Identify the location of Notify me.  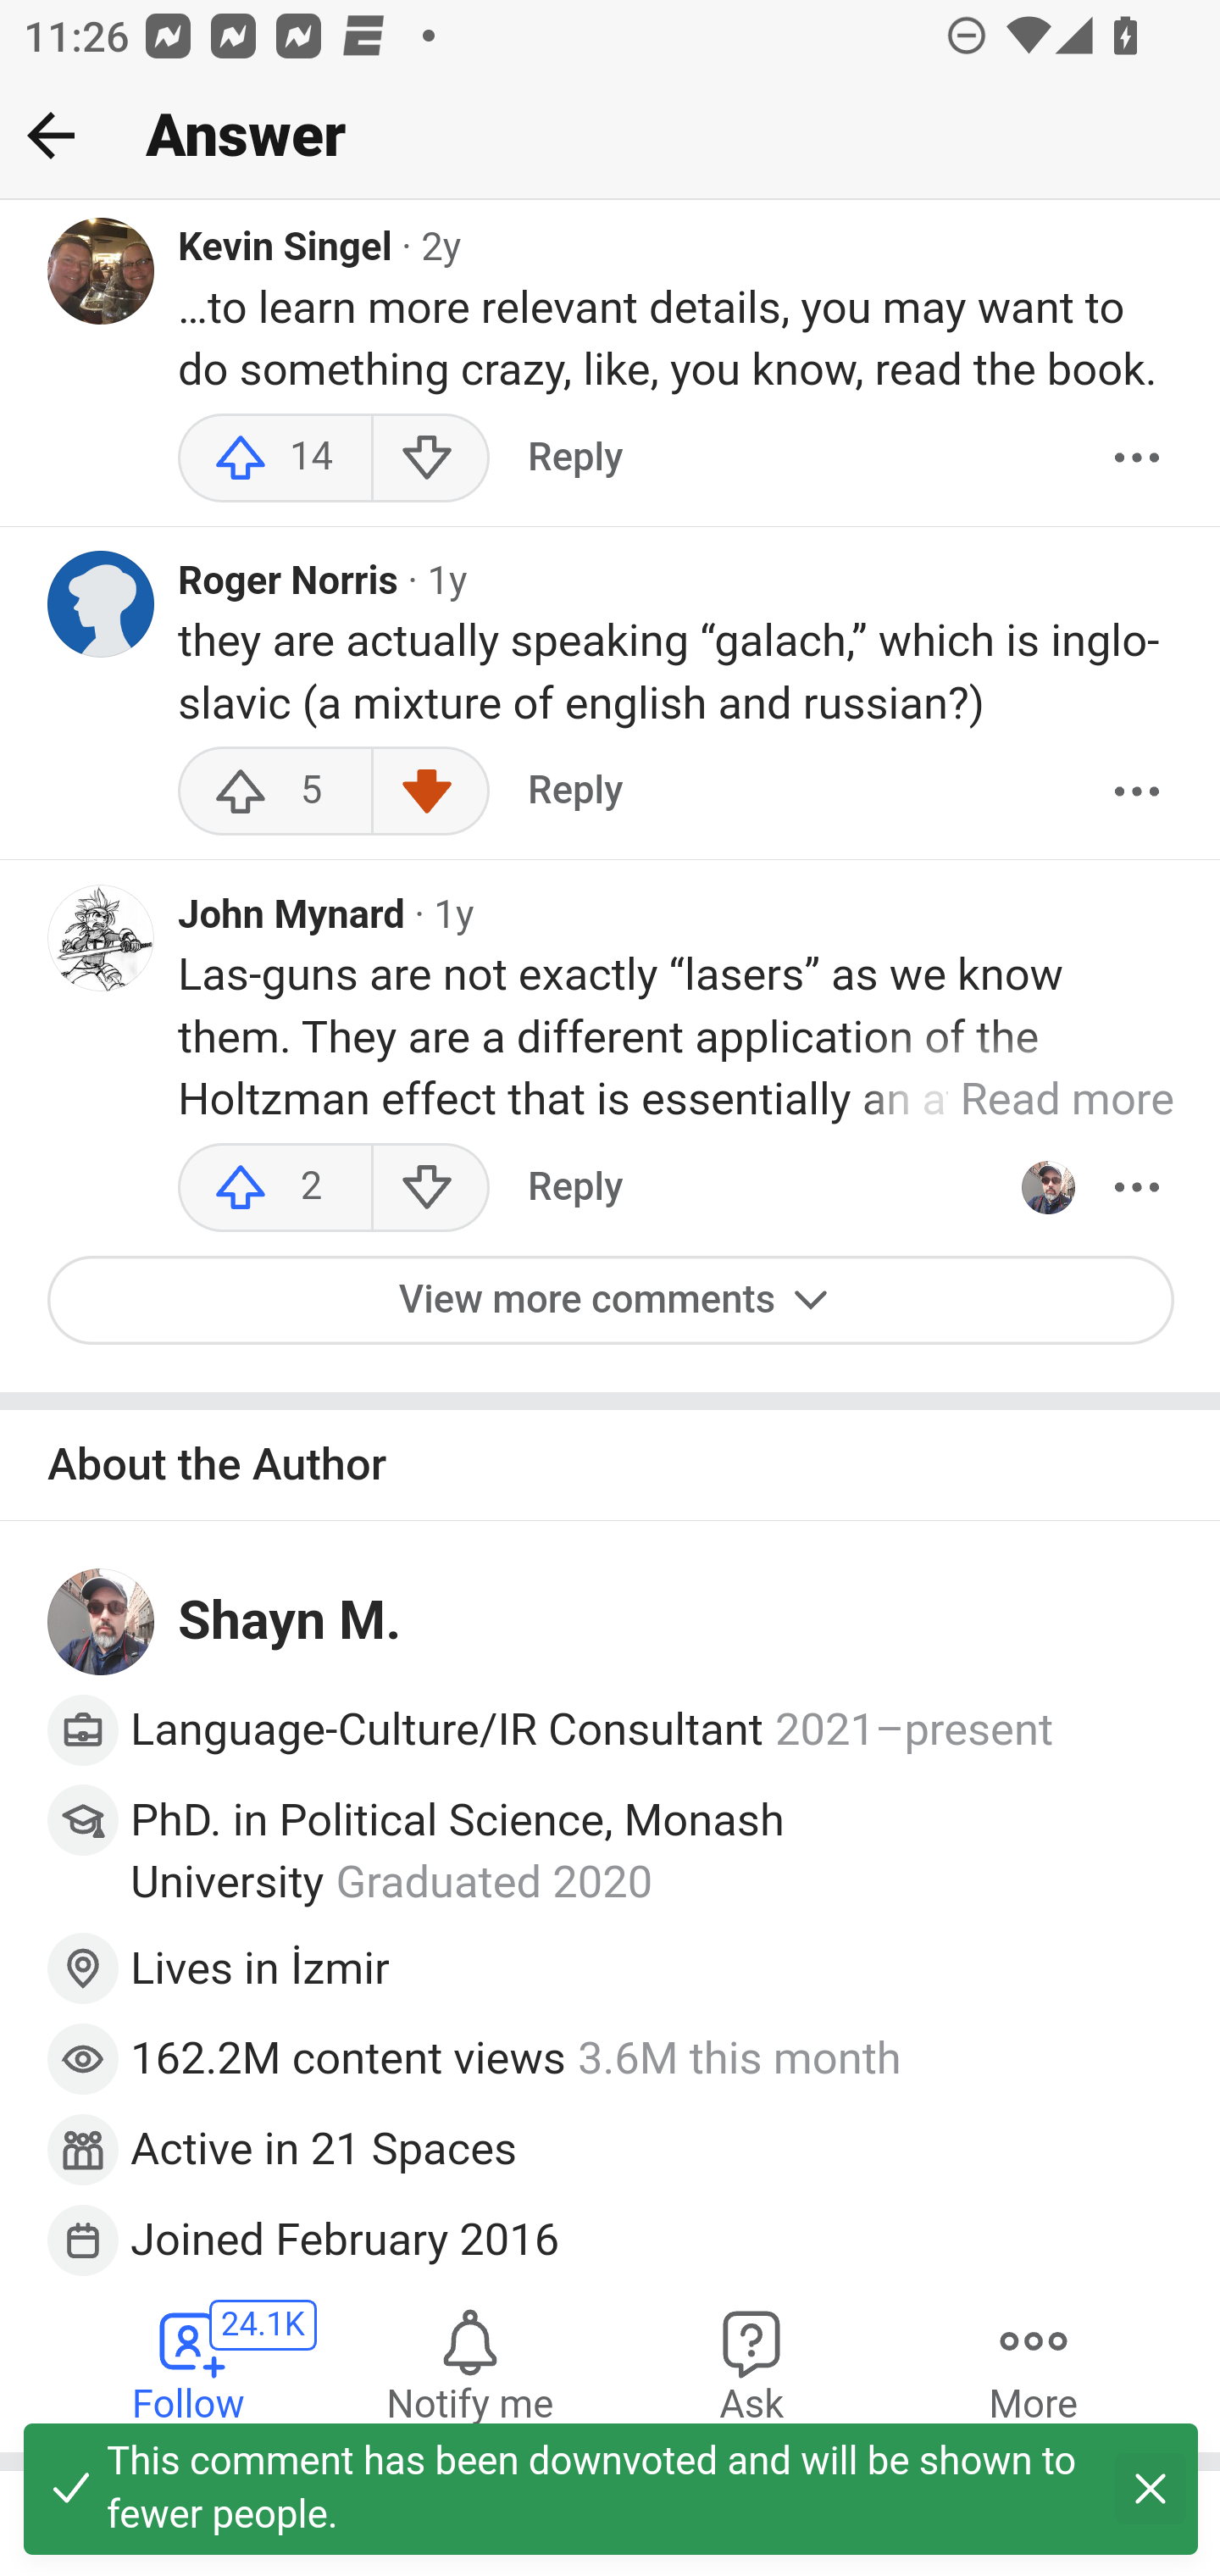
(469, 2366).